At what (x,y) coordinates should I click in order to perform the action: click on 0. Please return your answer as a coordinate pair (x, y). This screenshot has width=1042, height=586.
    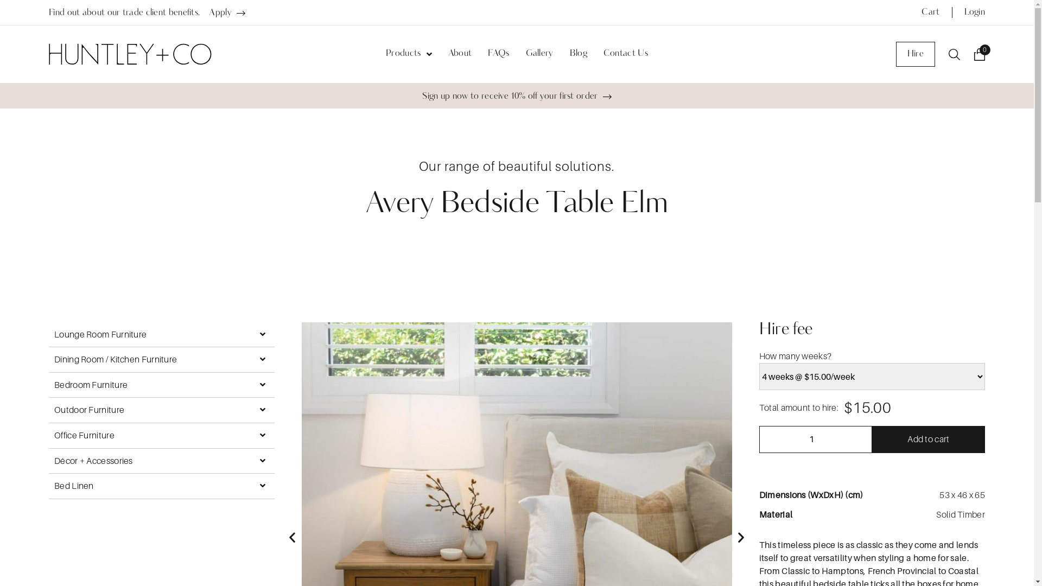
    Looking at the image, I should click on (980, 54).